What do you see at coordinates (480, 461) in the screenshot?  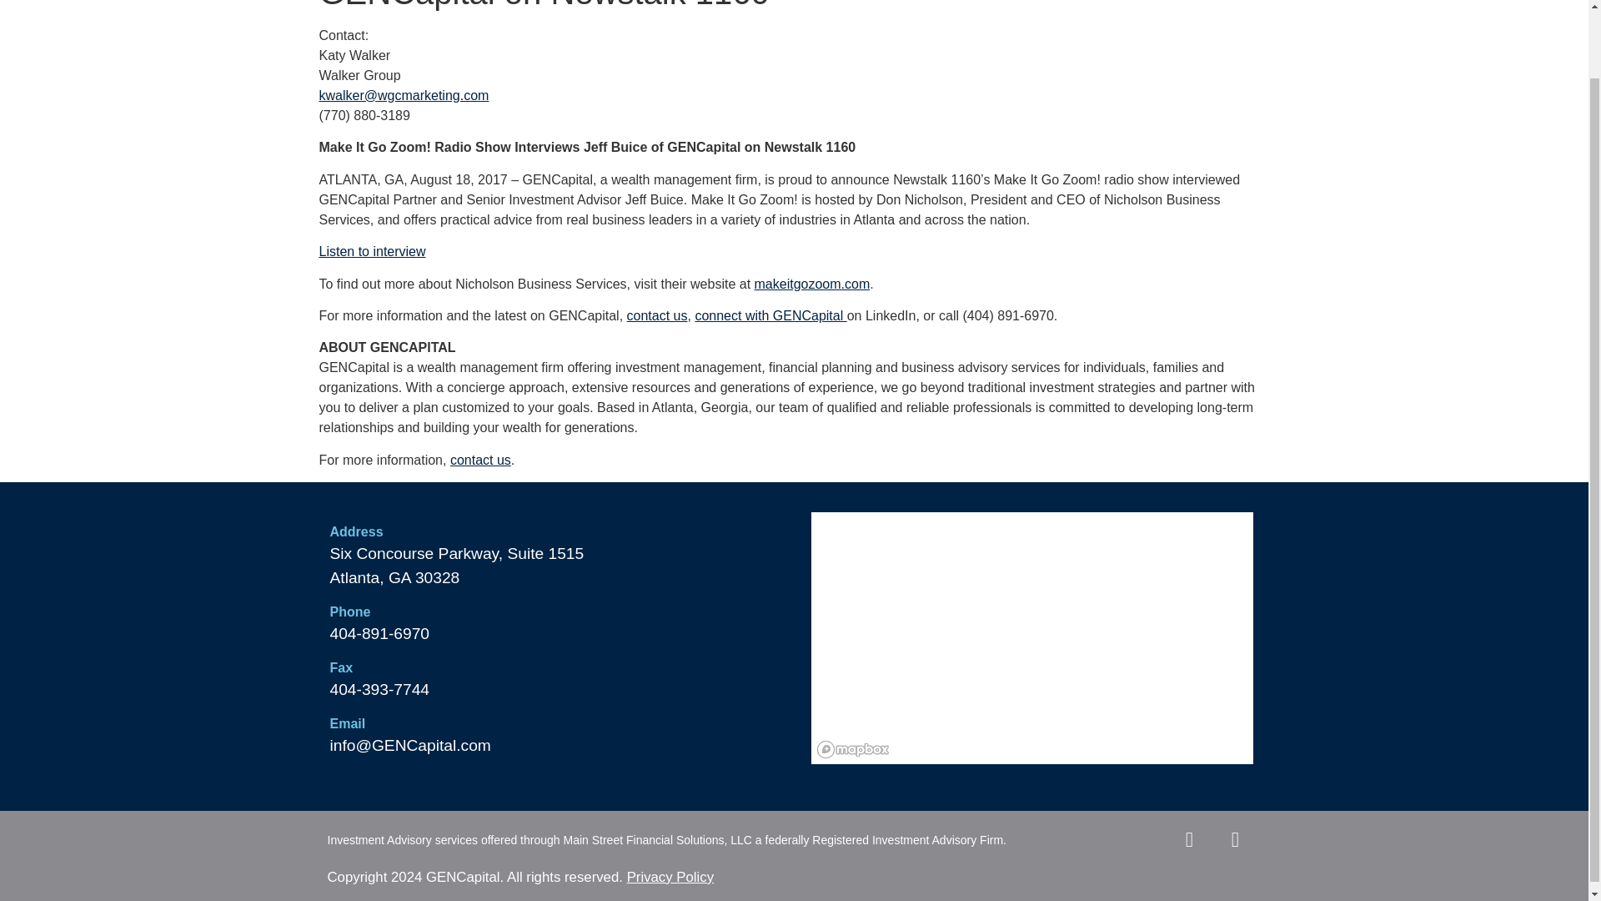 I see `contact us` at bounding box center [480, 461].